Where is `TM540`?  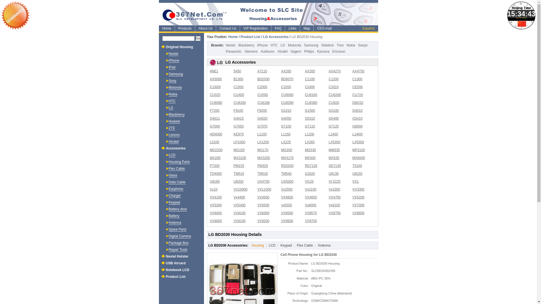
TM540 is located at coordinates (286, 173).